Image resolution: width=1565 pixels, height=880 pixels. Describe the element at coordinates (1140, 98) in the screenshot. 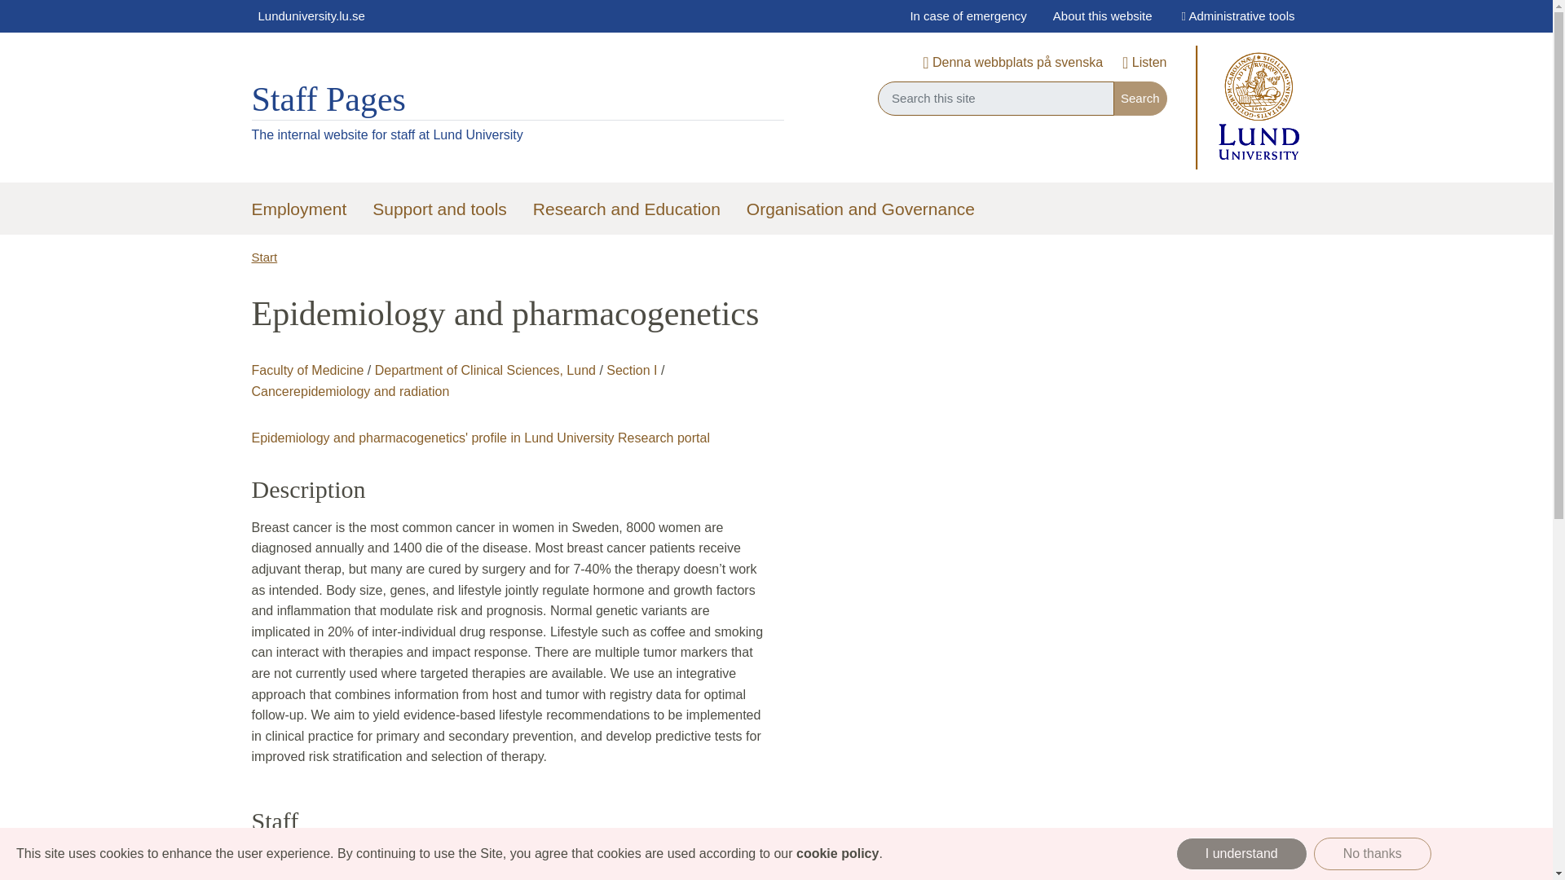

I see `Search` at that location.